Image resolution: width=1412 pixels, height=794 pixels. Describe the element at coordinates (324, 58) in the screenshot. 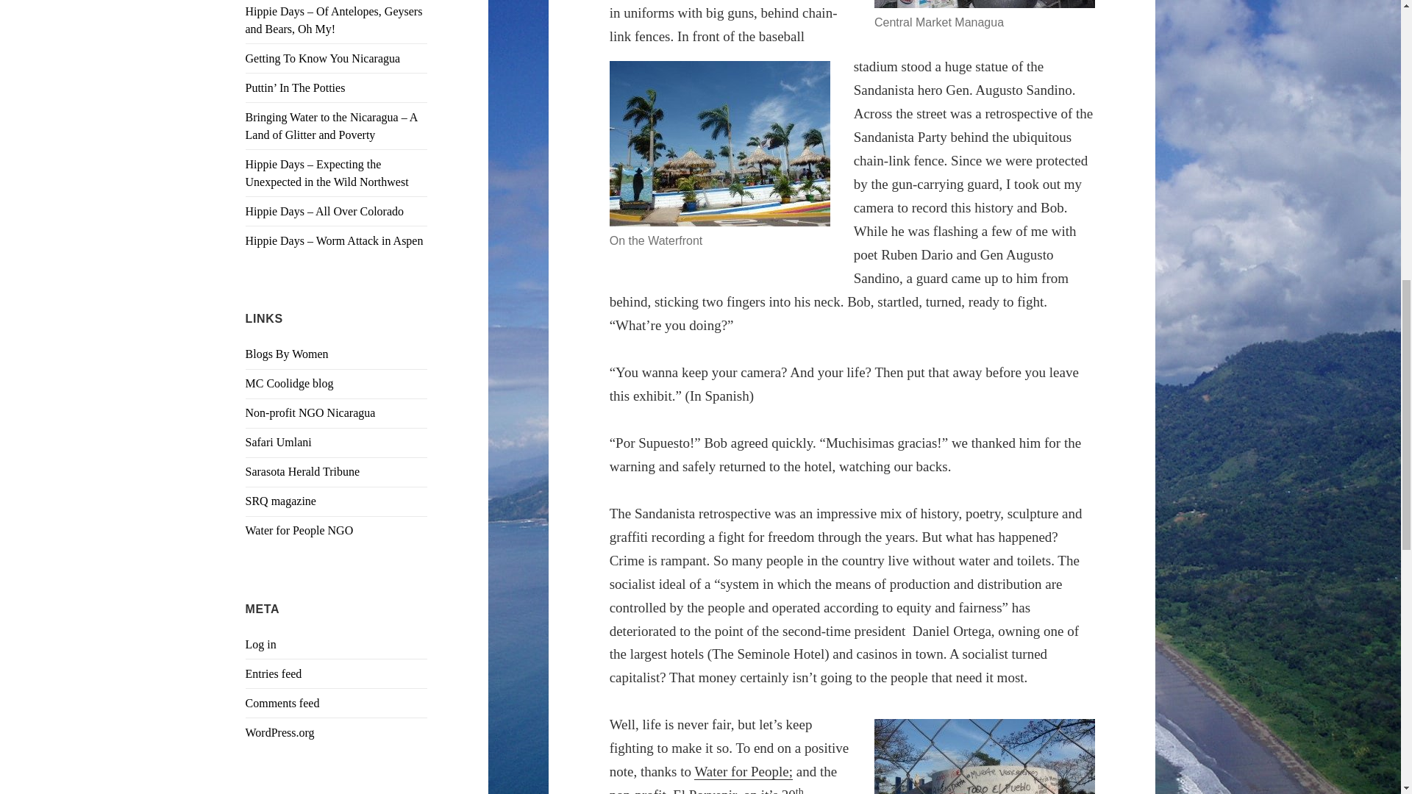

I see `Getting To Know You Nicaragua` at that location.